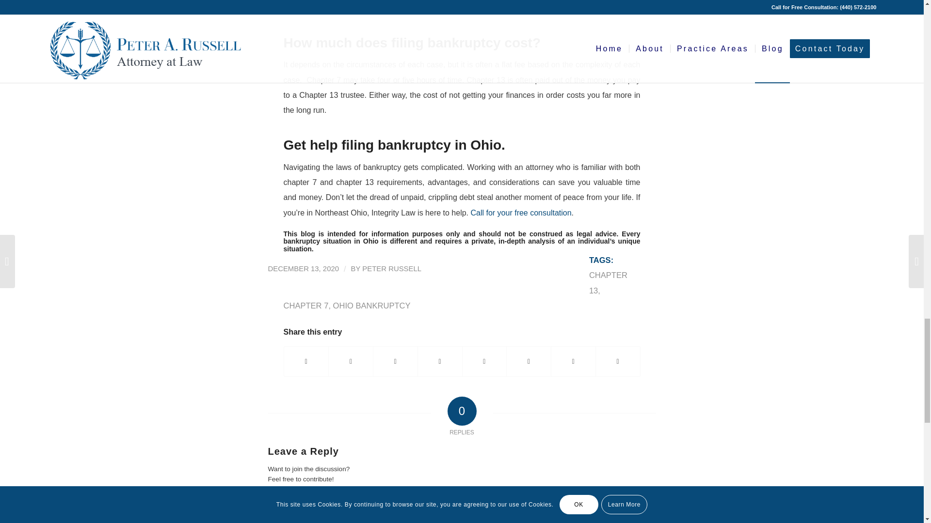  What do you see at coordinates (392, 268) in the screenshot?
I see `Posts by Peter Russell` at bounding box center [392, 268].